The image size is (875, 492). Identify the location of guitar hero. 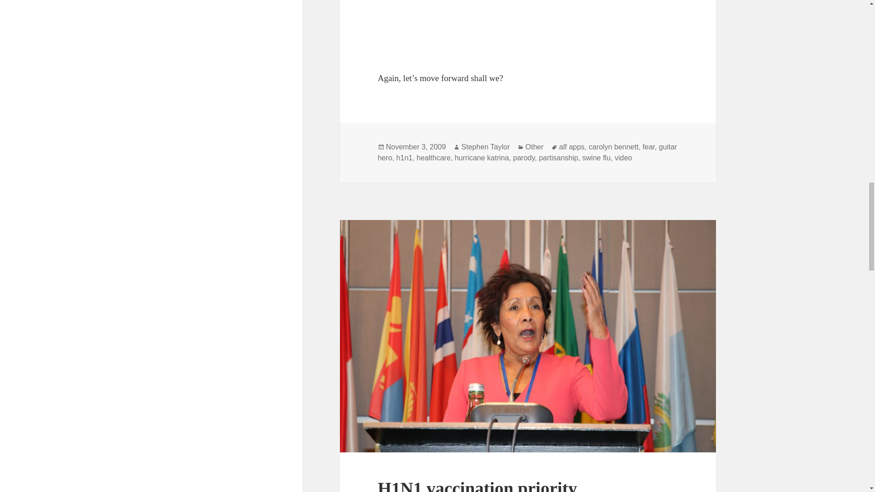
(528, 153).